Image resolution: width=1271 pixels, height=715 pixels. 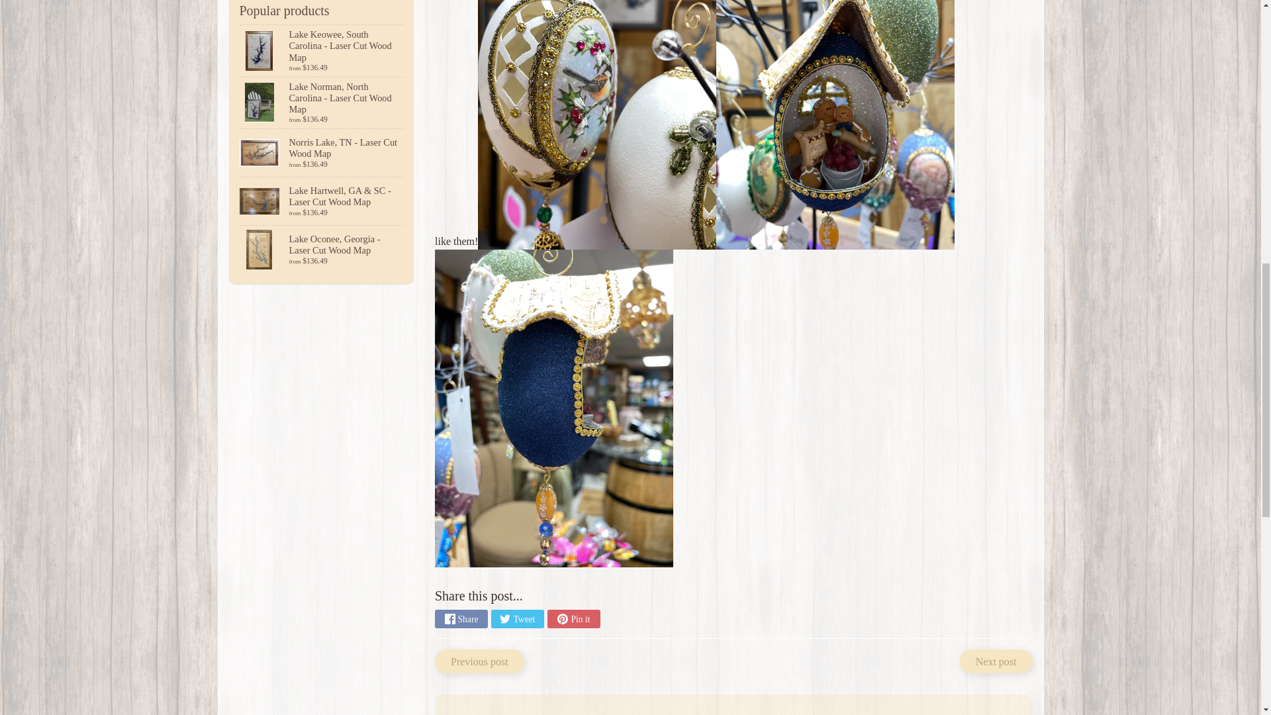 What do you see at coordinates (322, 249) in the screenshot?
I see `Lake Oconee, Georgia - Laser Cut Wood Map` at bounding box center [322, 249].